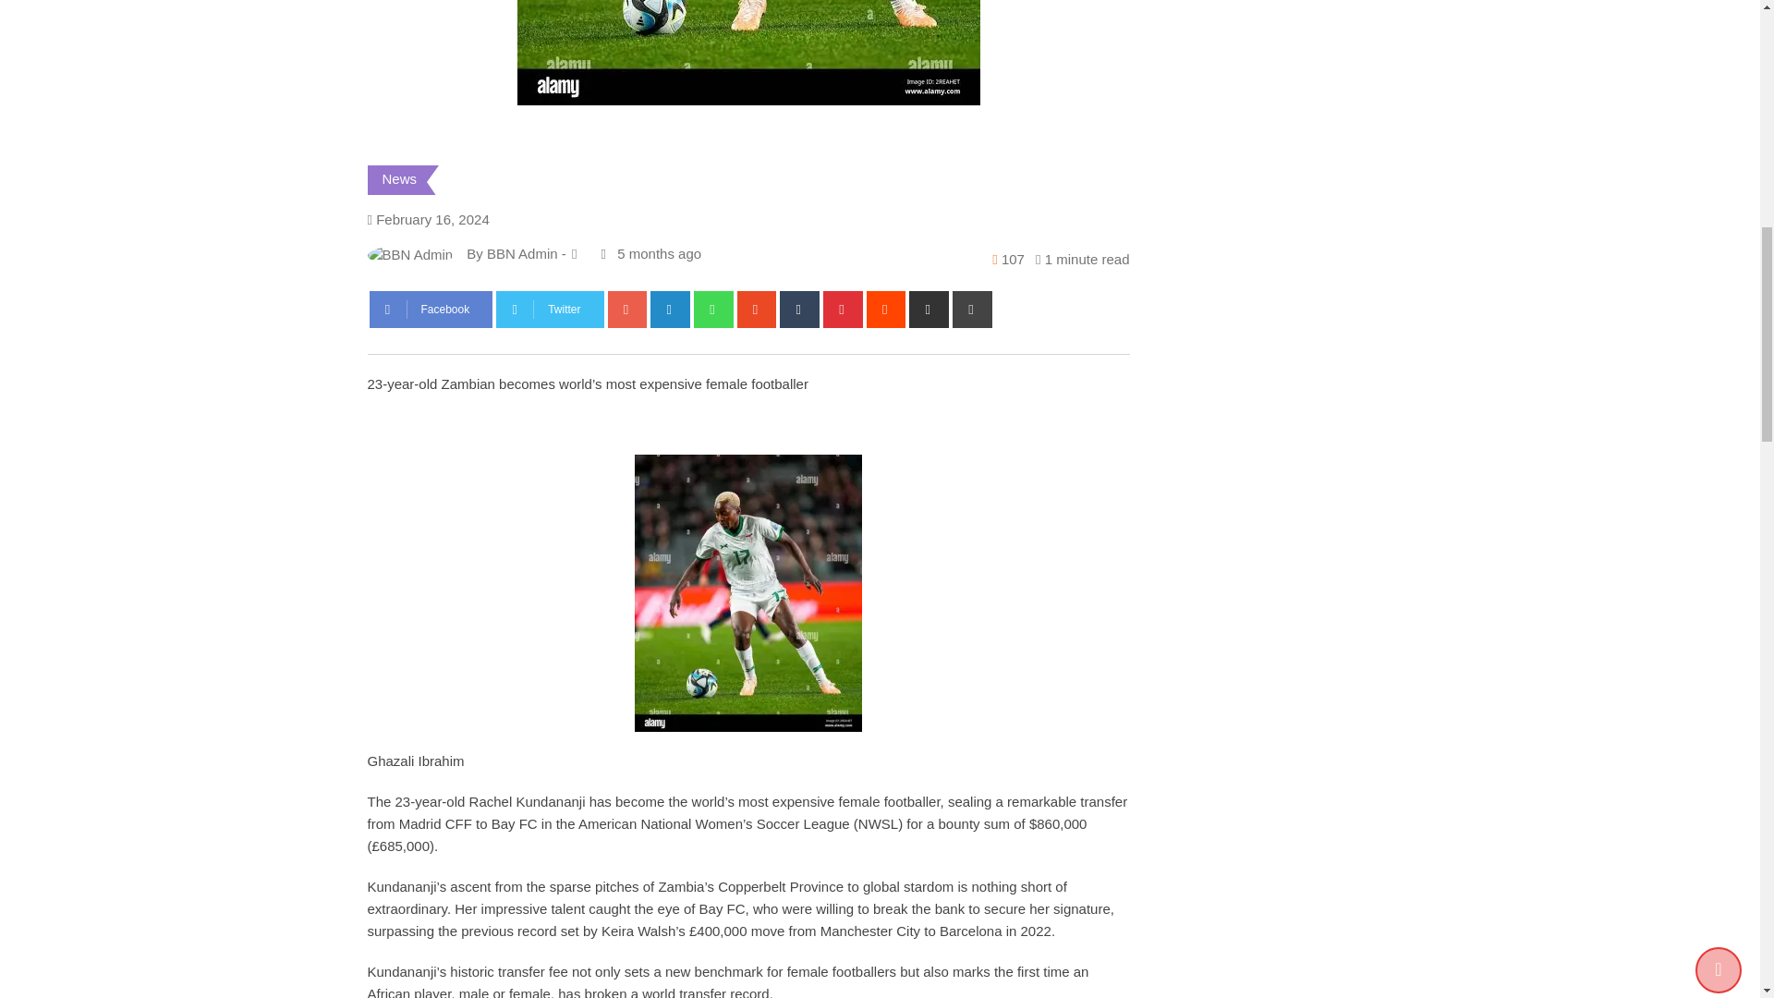 The height and width of the screenshot is (998, 1774). I want to click on BBN Admin, so click(522, 253).